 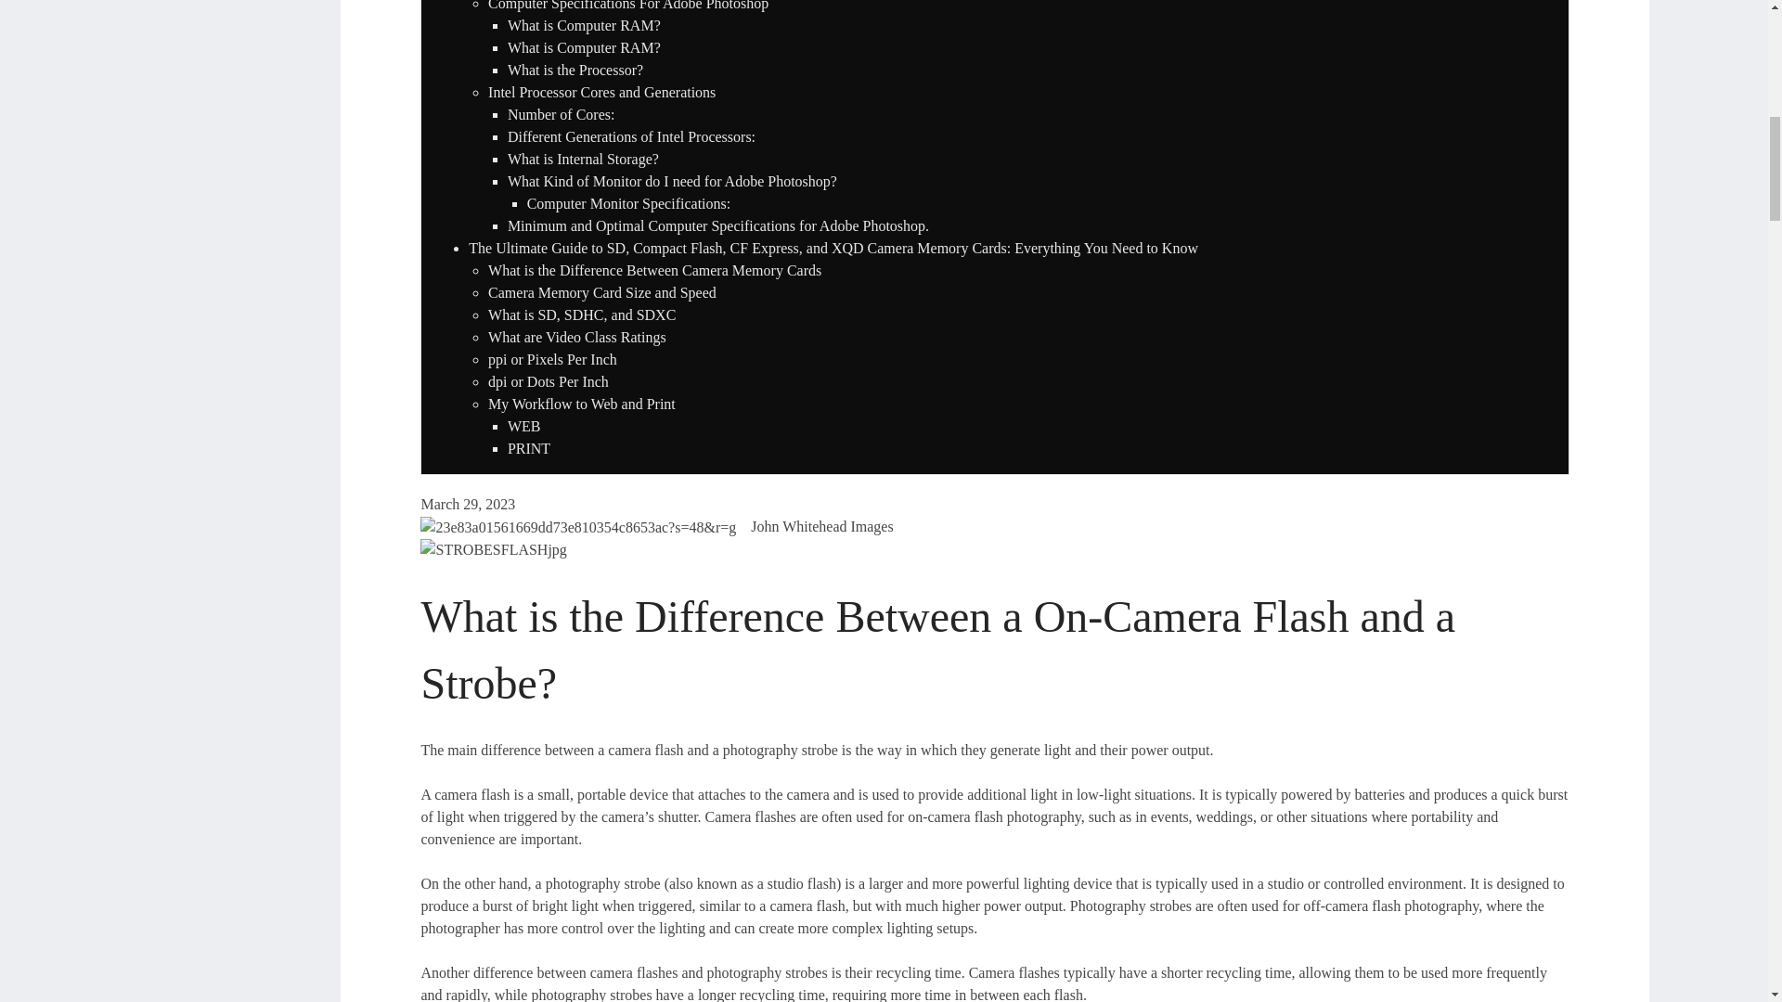 I want to click on The Ultimate Guide to Flash Photography and Strobes 1, so click(x=577, y=528).